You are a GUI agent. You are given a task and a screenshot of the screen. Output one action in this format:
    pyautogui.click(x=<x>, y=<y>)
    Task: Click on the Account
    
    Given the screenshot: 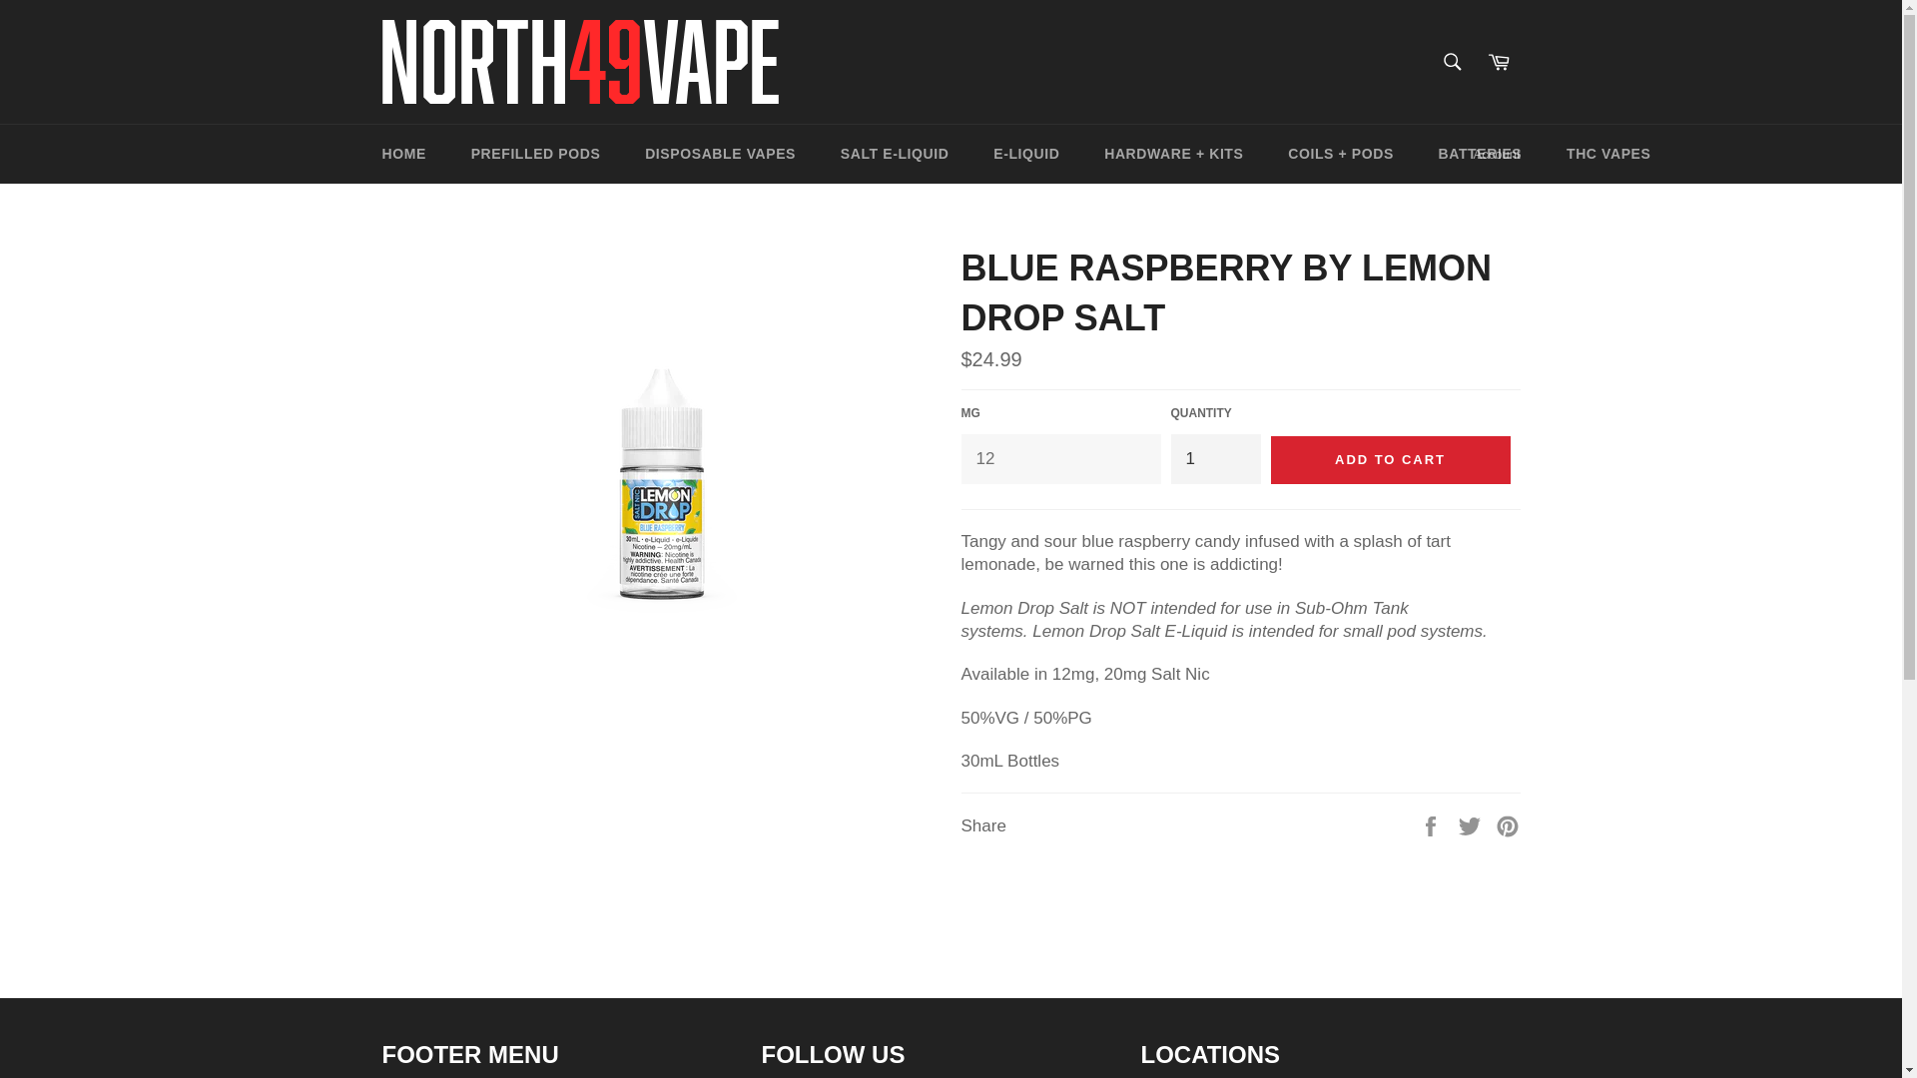 What is the action you would take?
    pyautogui.click(x=1497, y=154)
    